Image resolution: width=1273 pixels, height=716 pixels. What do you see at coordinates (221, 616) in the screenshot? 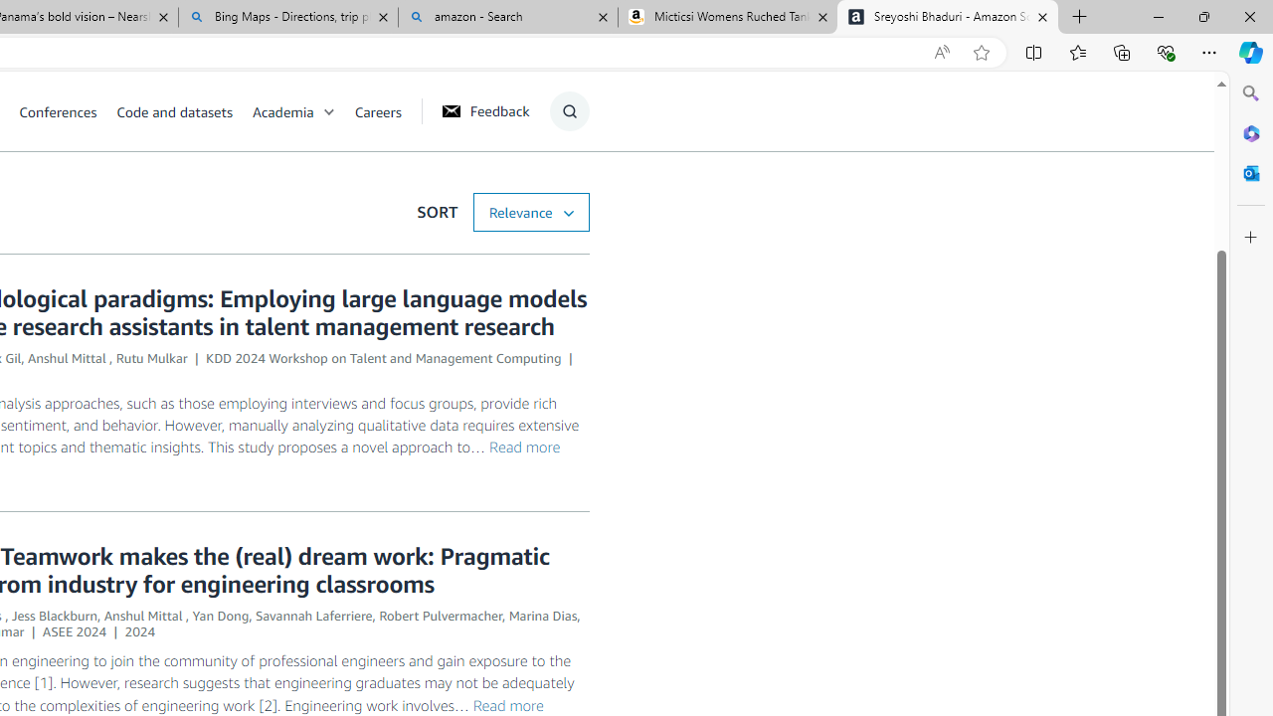
I see `Yan Dong` at bounding box center [221, 616].